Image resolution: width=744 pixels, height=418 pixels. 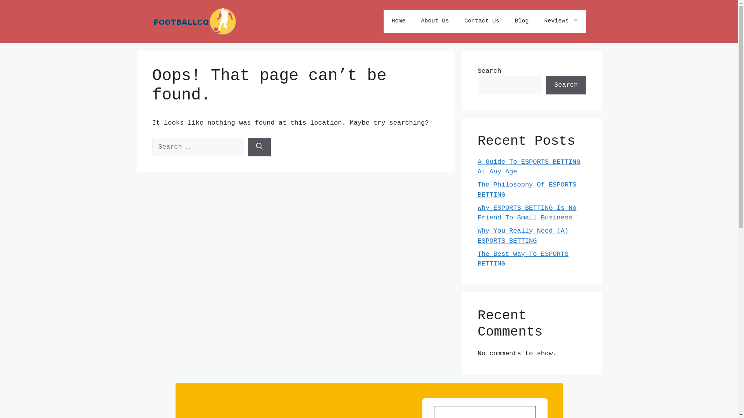 I want to click on Reviews, so click(x=561, y=21).